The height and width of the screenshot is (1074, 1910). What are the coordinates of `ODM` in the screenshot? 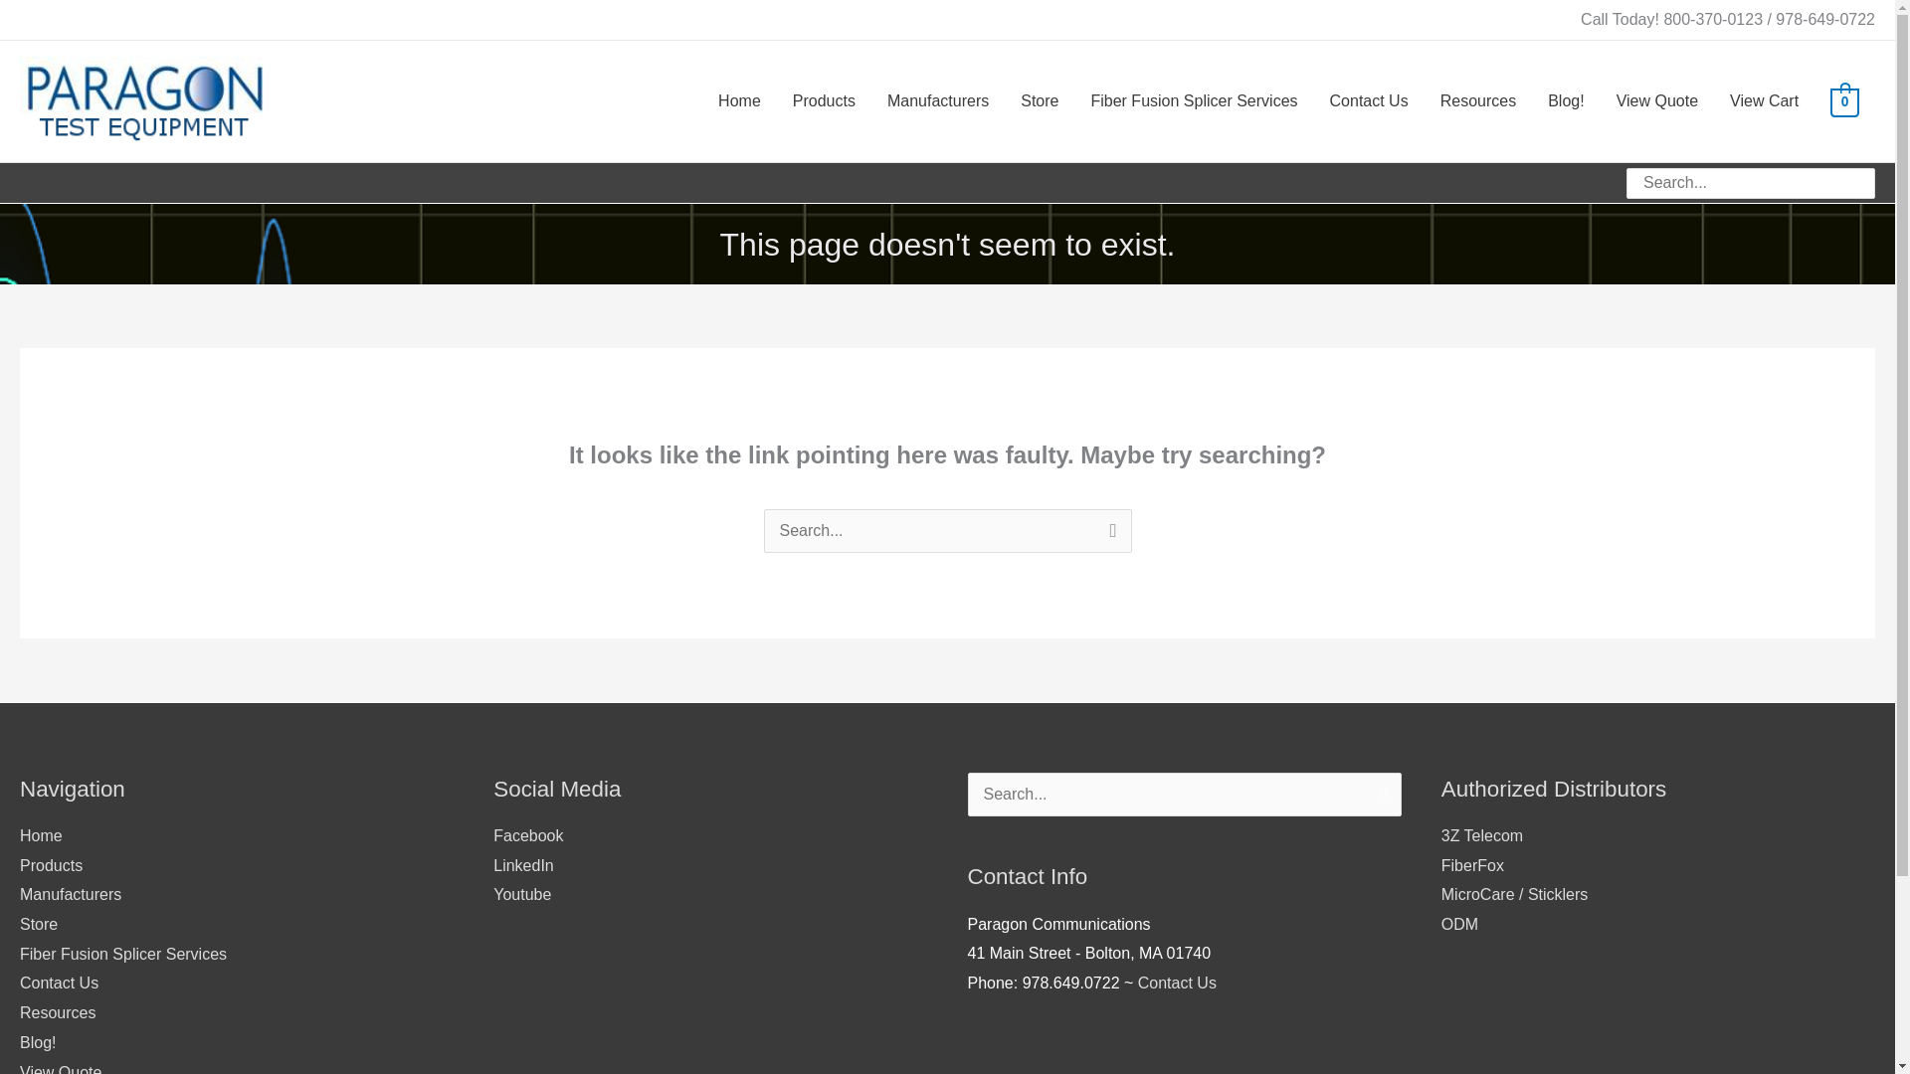 It's located at (1460, 925).